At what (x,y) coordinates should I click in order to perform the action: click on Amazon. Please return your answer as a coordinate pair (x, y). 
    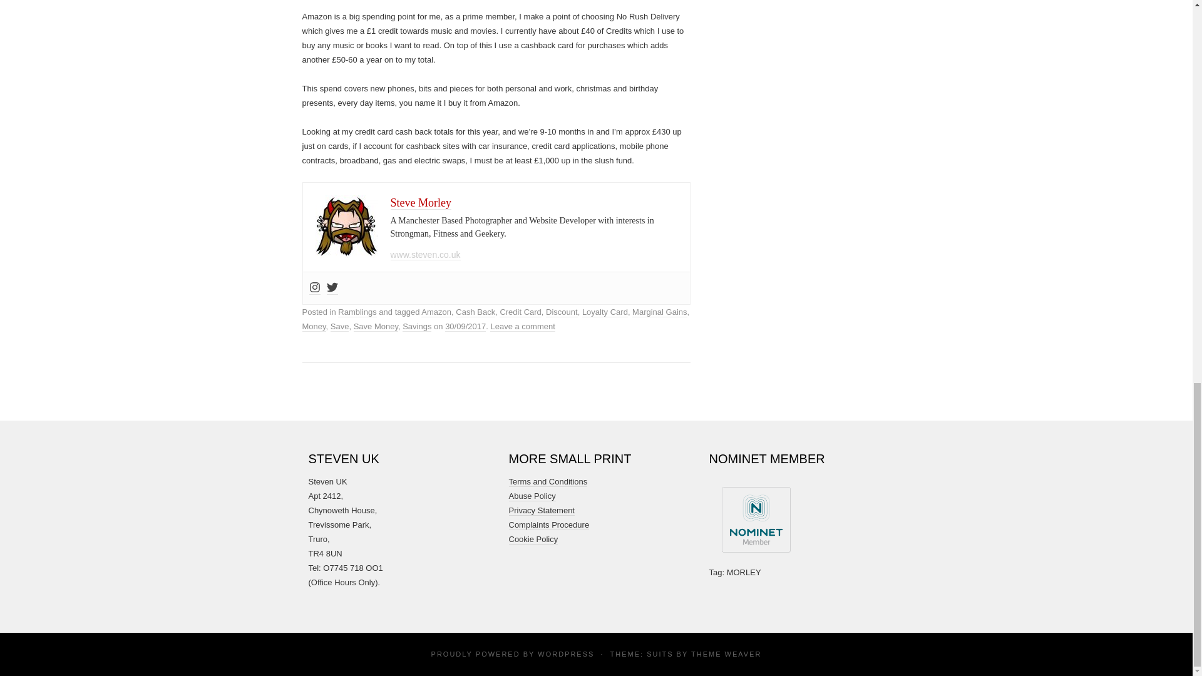
    Looking at the image, I should click on (436, 312).